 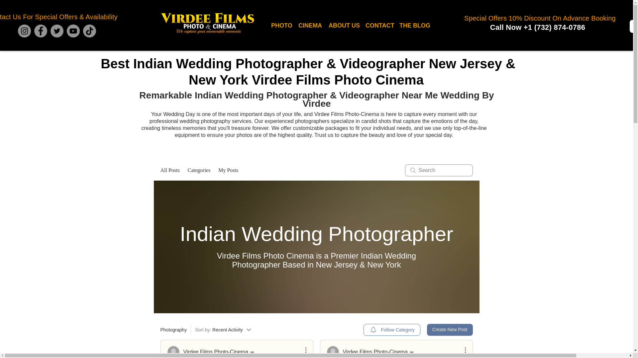 I want to click on ABOUT US, so click(x=223, y=329).